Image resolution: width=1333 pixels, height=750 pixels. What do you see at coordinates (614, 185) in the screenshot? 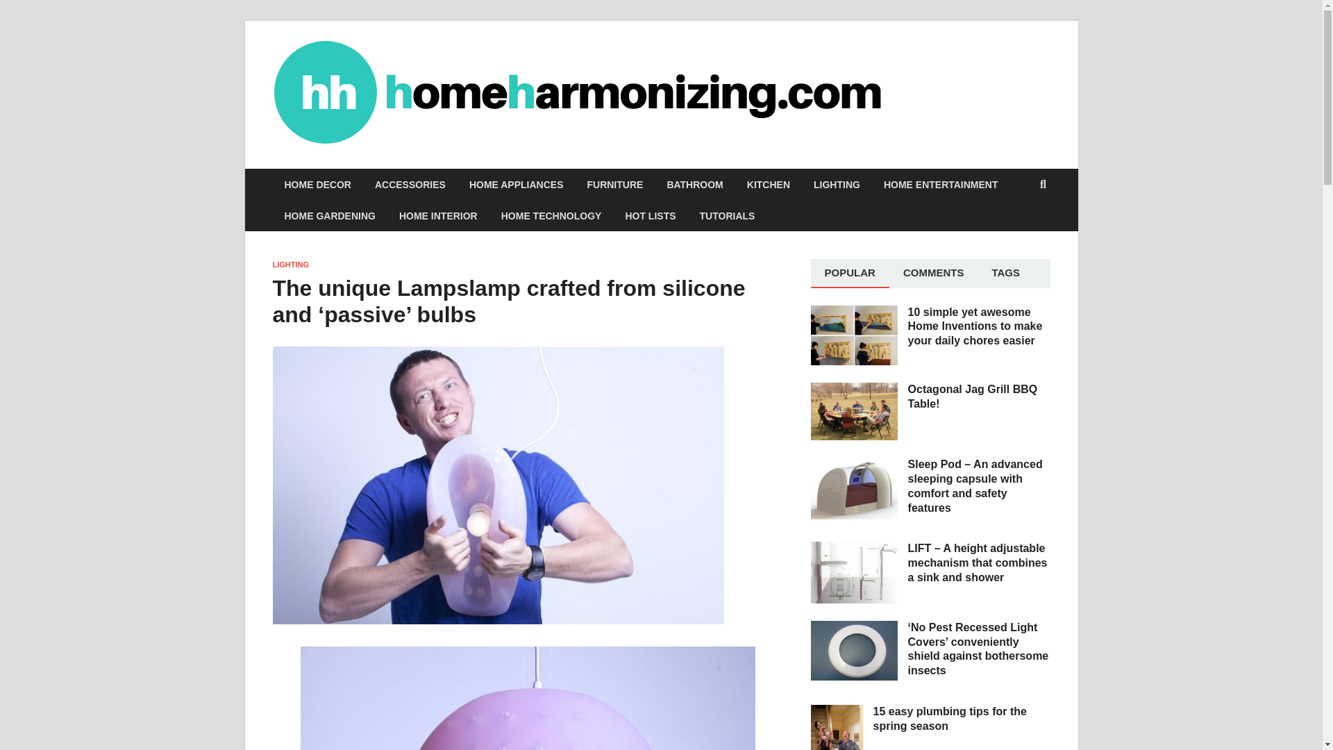
I see `FURNITURE` at bounding box center [614, 185].